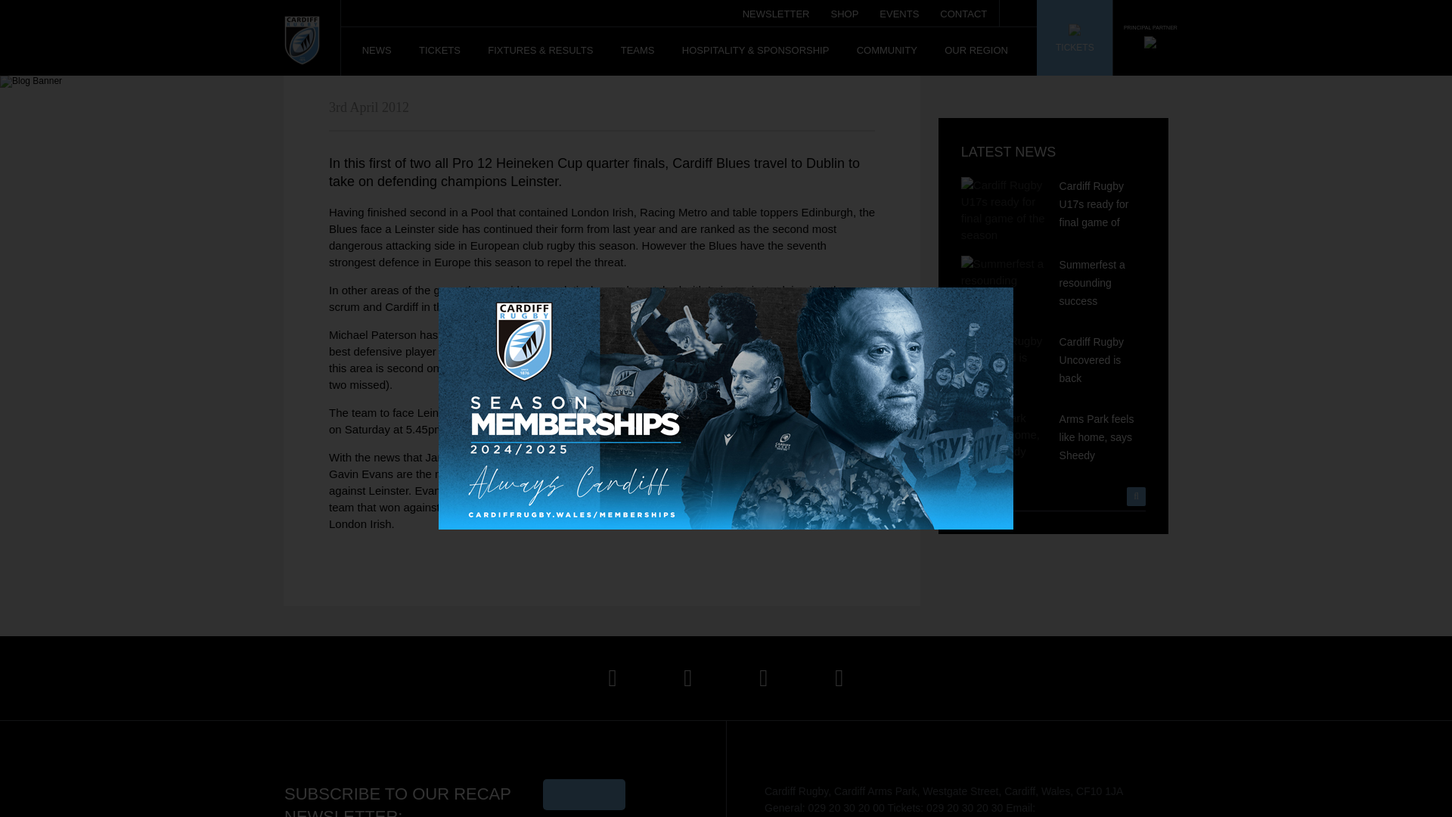 The height and width of the screenshot is (817, 1452). What do you see at coordinates (844, 9) in the screenshot?
I see `SHOP` at bounding box center [844, 9].